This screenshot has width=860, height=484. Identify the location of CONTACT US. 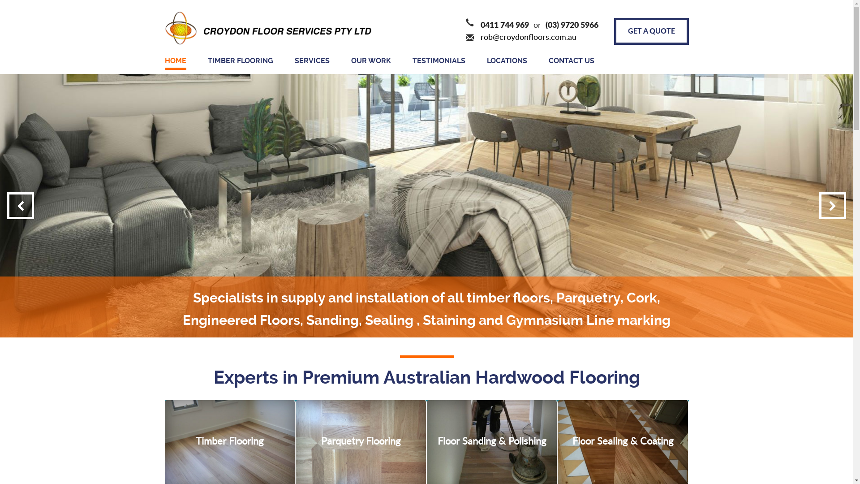
(571, 61).